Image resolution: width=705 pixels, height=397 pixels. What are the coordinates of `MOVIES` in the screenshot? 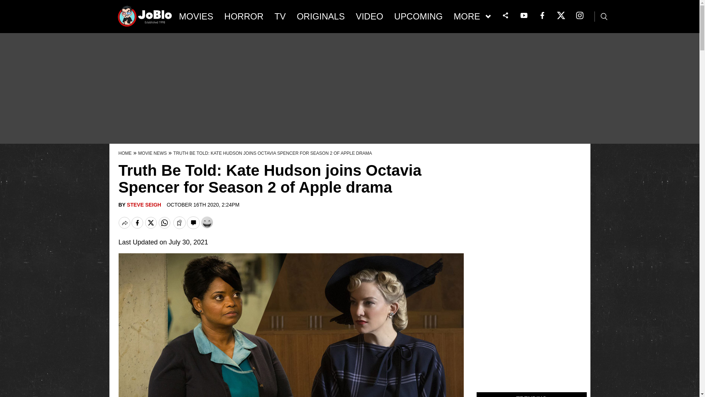 It's located at (196, 17).